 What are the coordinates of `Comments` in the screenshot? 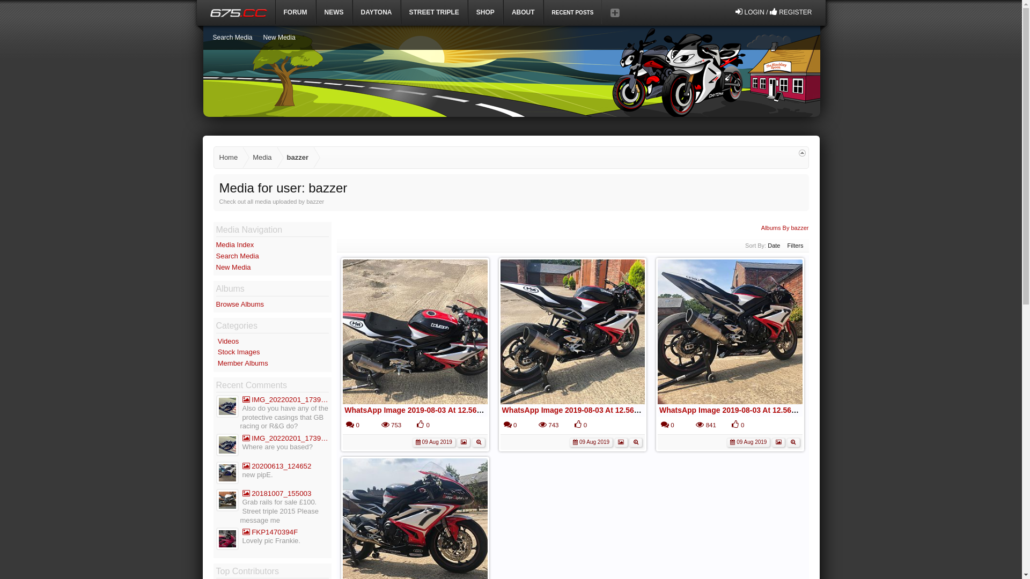 It's located at (350, 425).